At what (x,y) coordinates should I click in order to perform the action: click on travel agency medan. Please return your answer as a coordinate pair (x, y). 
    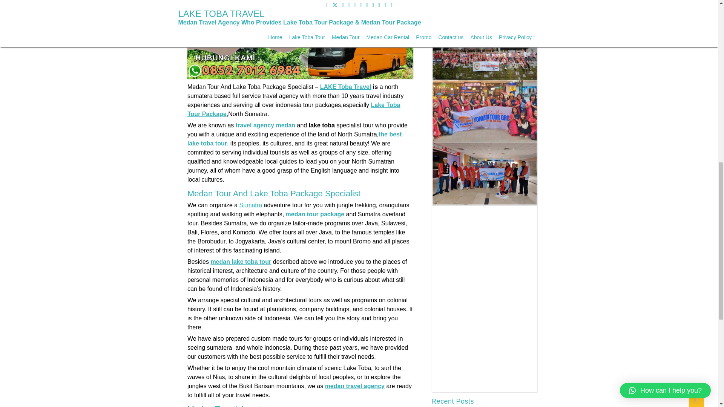
    Looking at the image, I should click on (265, 125).